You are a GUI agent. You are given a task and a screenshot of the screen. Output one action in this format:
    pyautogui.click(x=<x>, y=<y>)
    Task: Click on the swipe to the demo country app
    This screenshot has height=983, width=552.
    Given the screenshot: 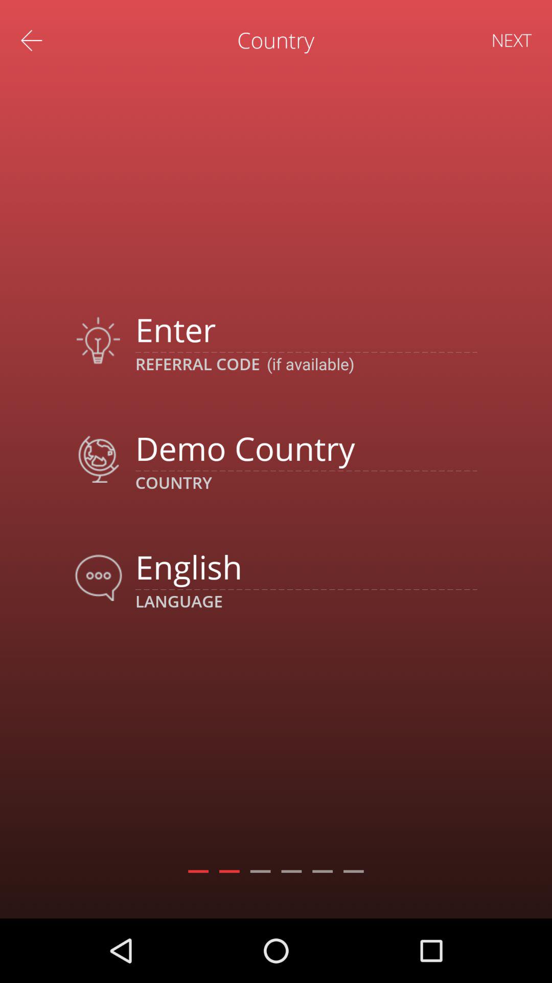 What is the action you would take?
    pyautogui.click(x=306, y=447)
    